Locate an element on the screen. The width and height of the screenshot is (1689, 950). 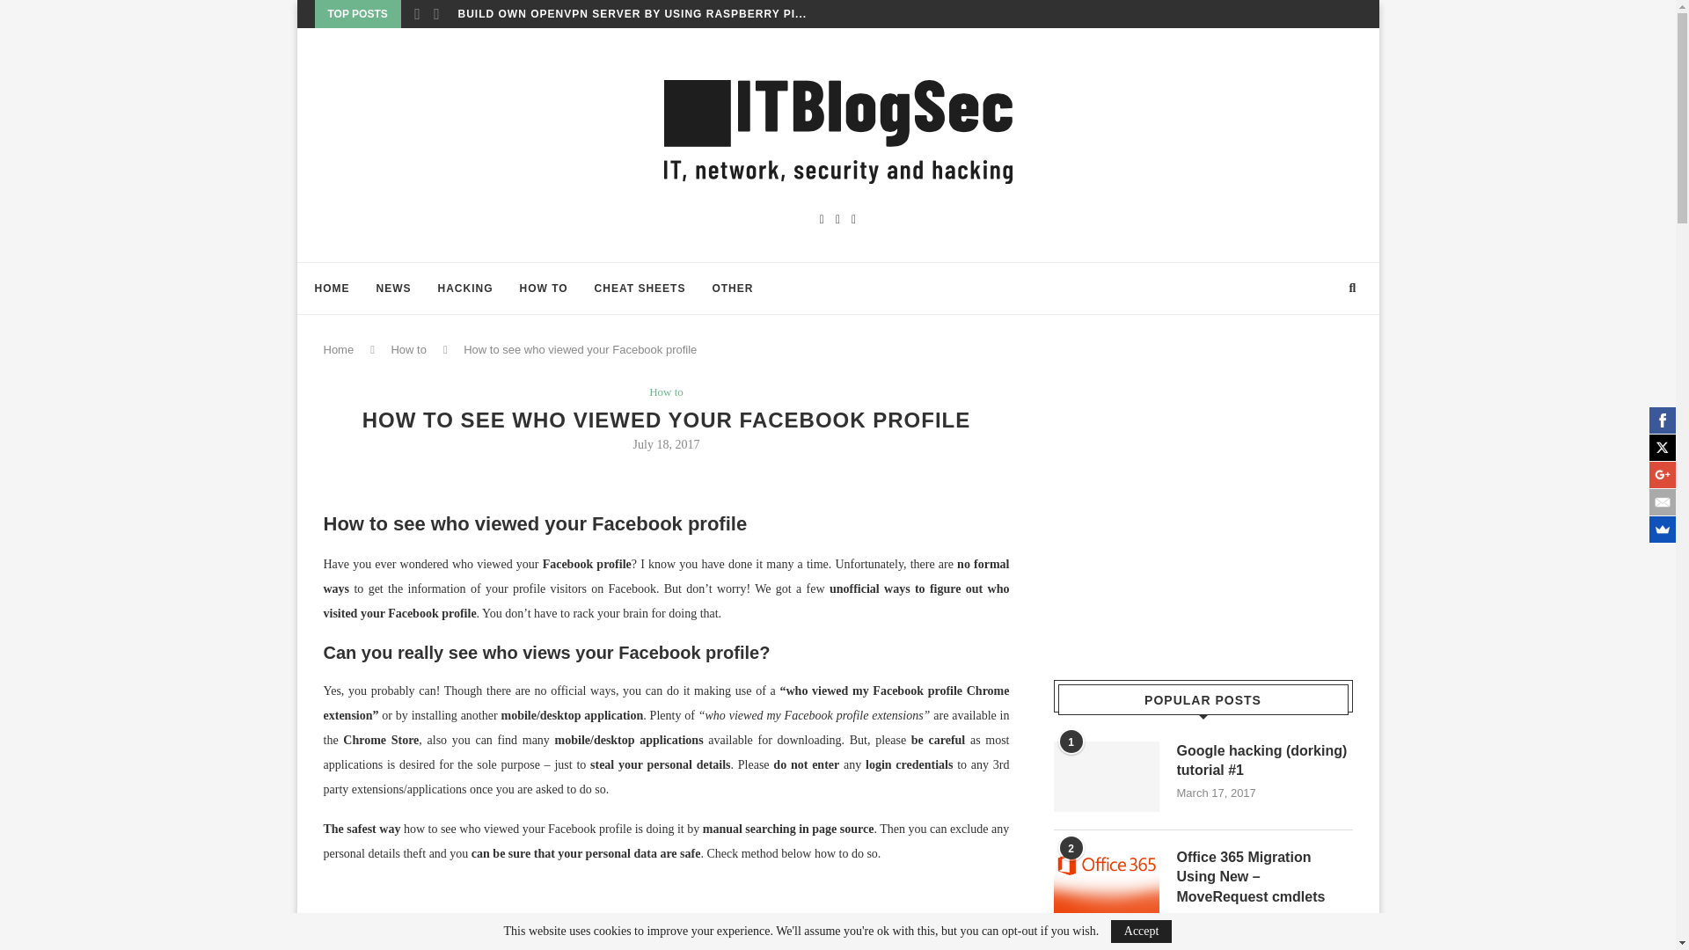
BUILD OWN OPENVPN SERVER BY USING RASPBERRY PI... is located at coordinates (632, 14).